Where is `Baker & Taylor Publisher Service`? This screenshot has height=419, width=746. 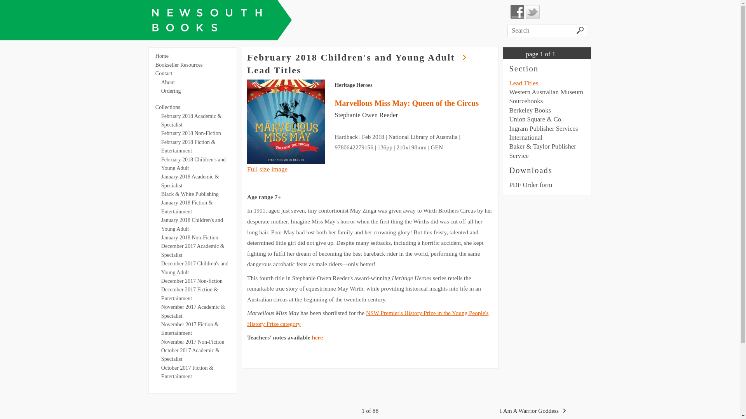 Baker & Taylor Publisher Service is located at coordinates (542, 151).